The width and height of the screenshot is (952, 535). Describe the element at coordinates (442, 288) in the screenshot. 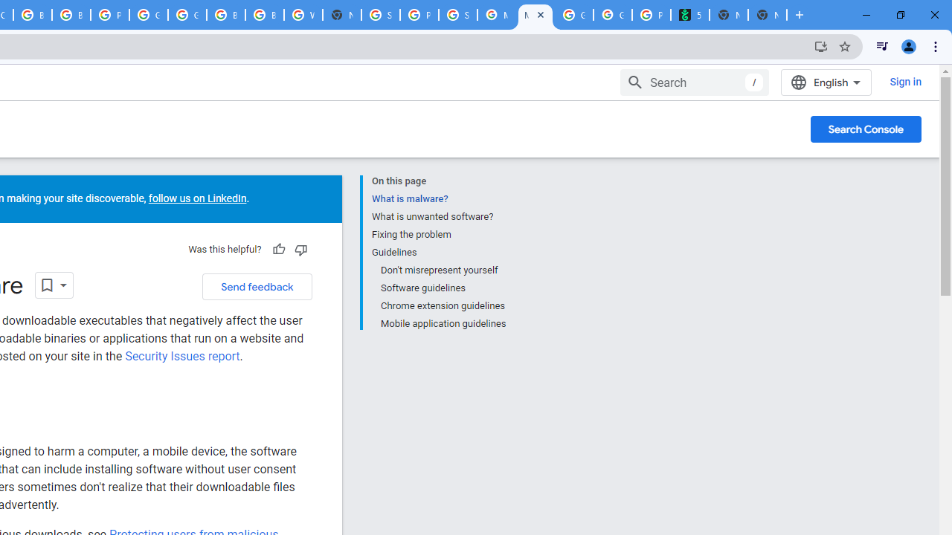

I see `Software guidelines` at that location.